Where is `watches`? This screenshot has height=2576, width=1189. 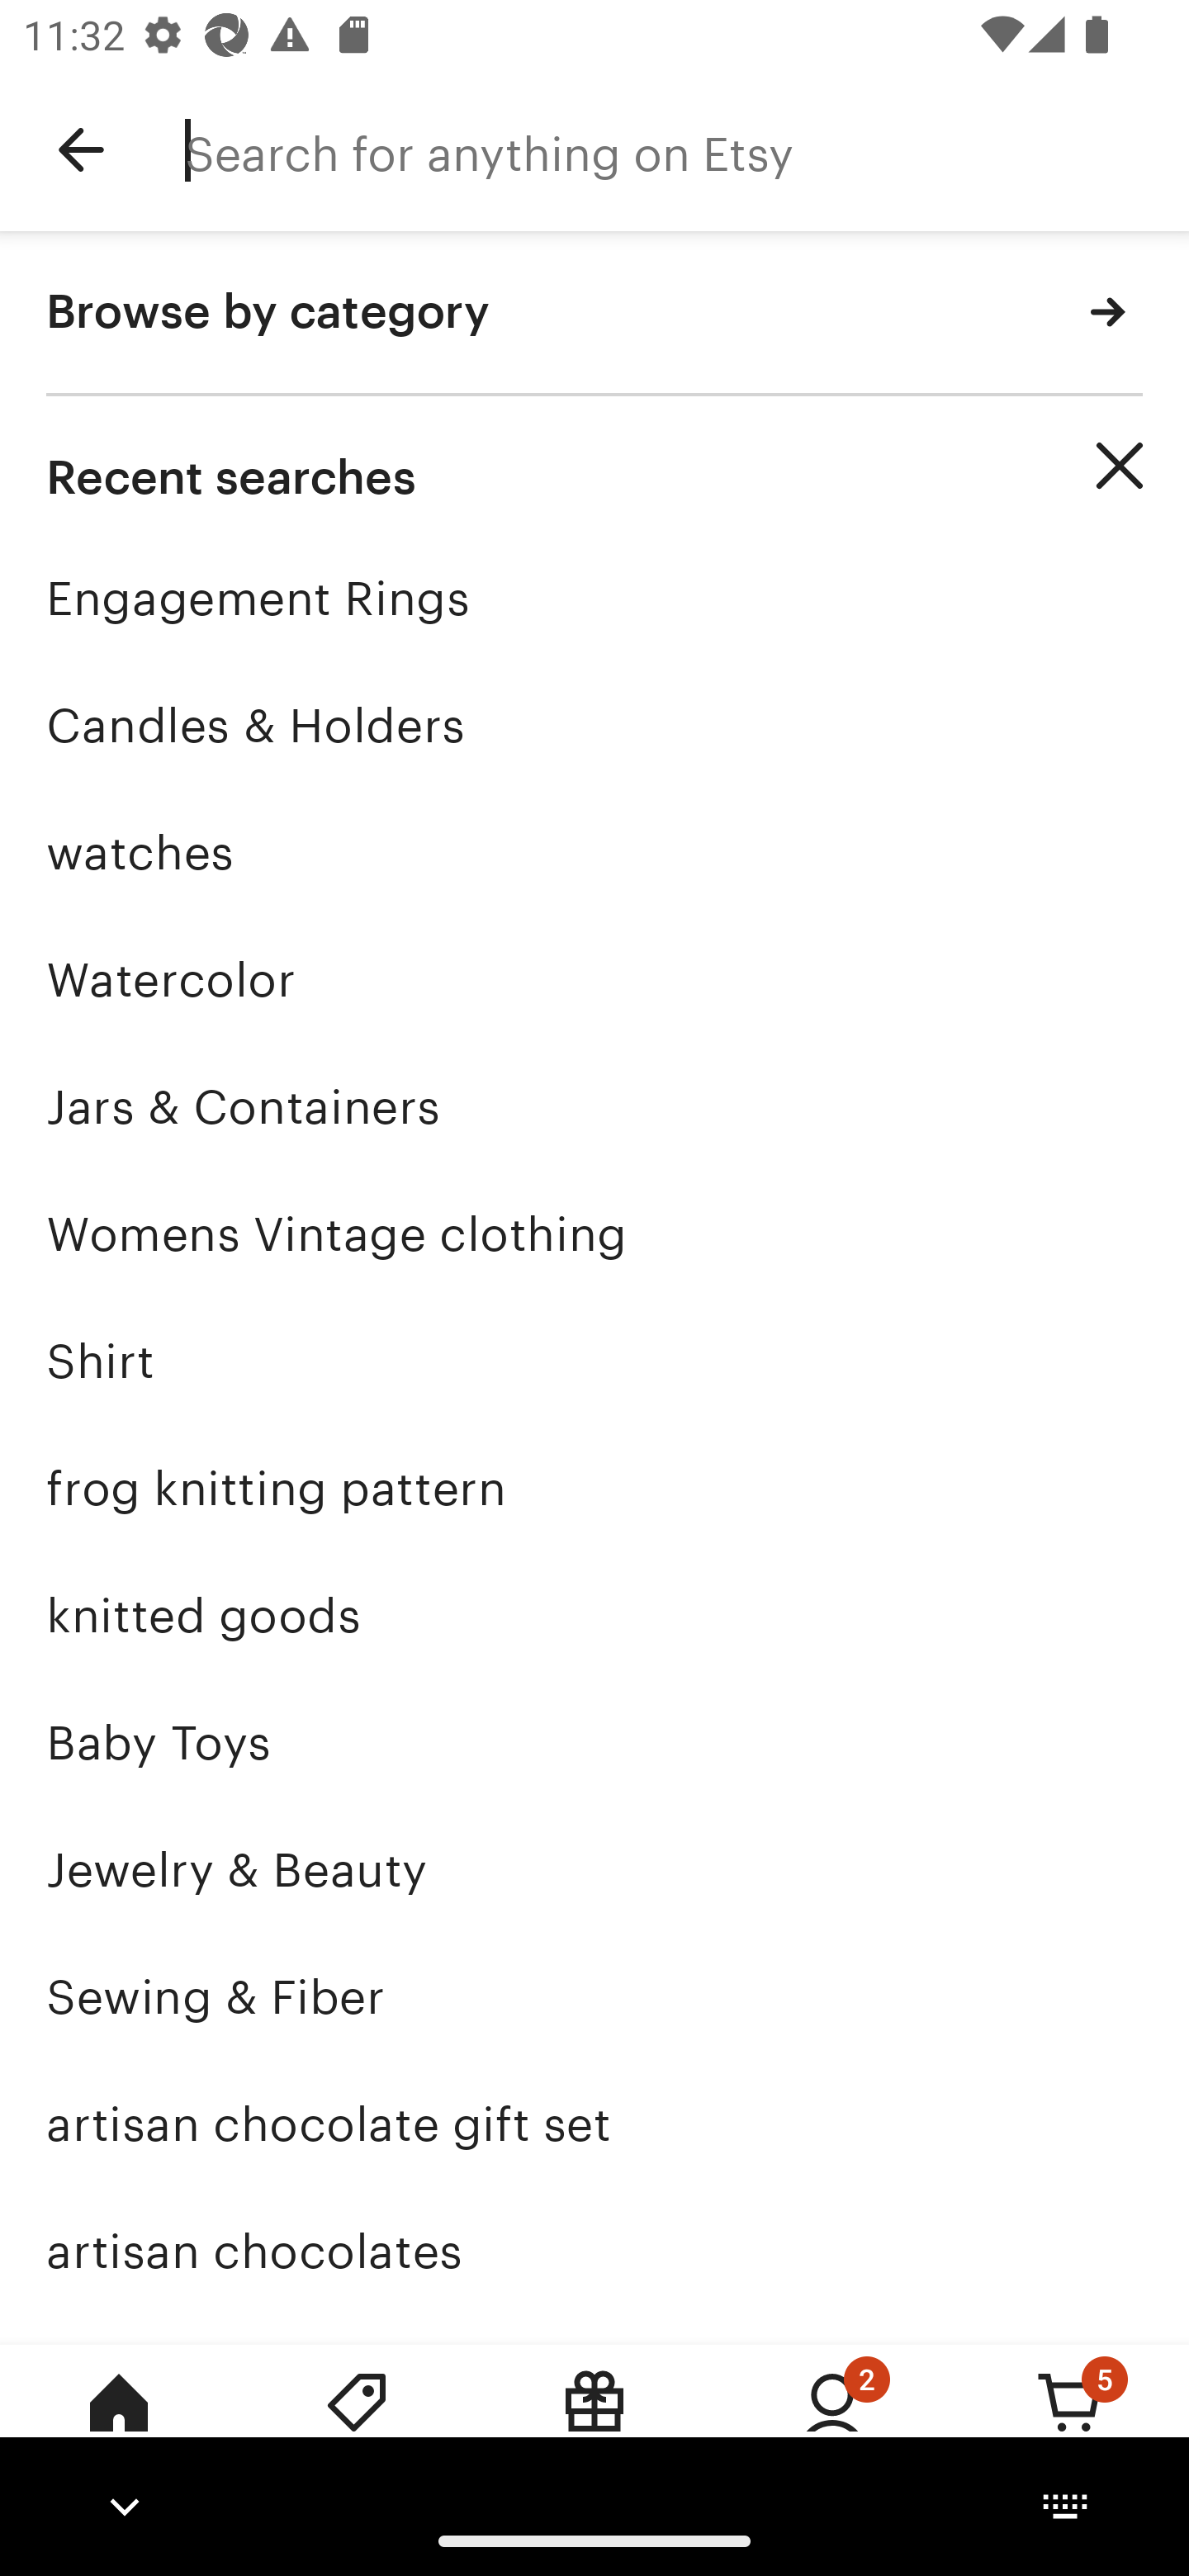
watches is located at coordinates (594, 852).